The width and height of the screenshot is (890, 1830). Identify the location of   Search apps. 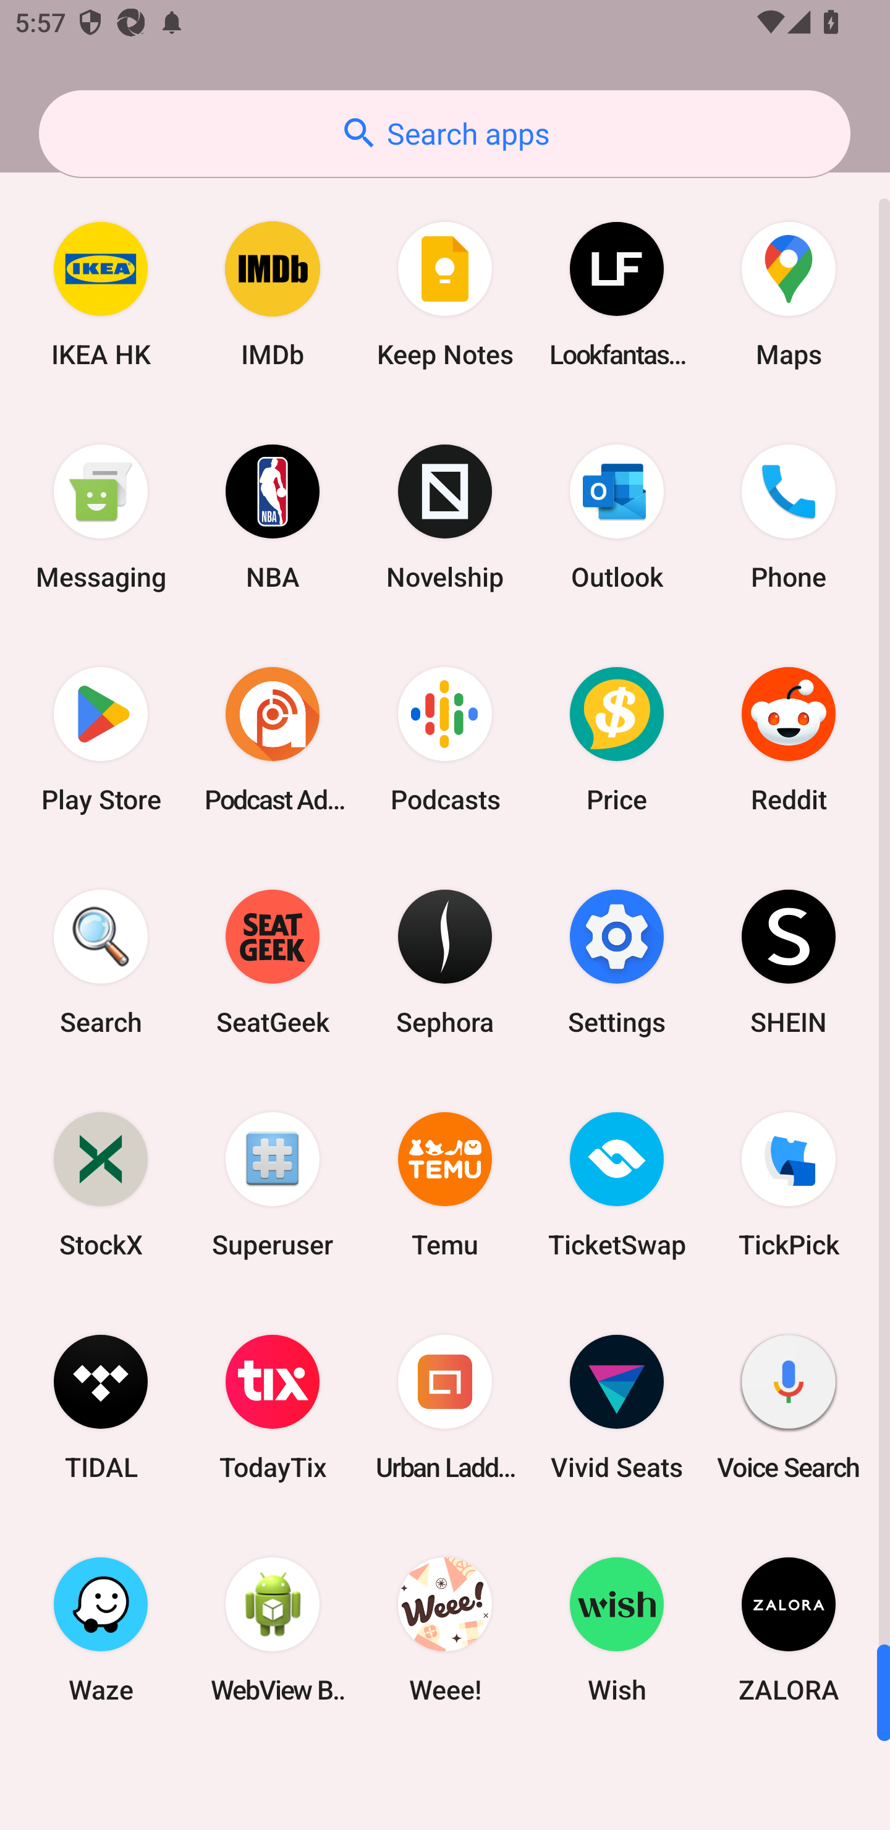
(444, 134).